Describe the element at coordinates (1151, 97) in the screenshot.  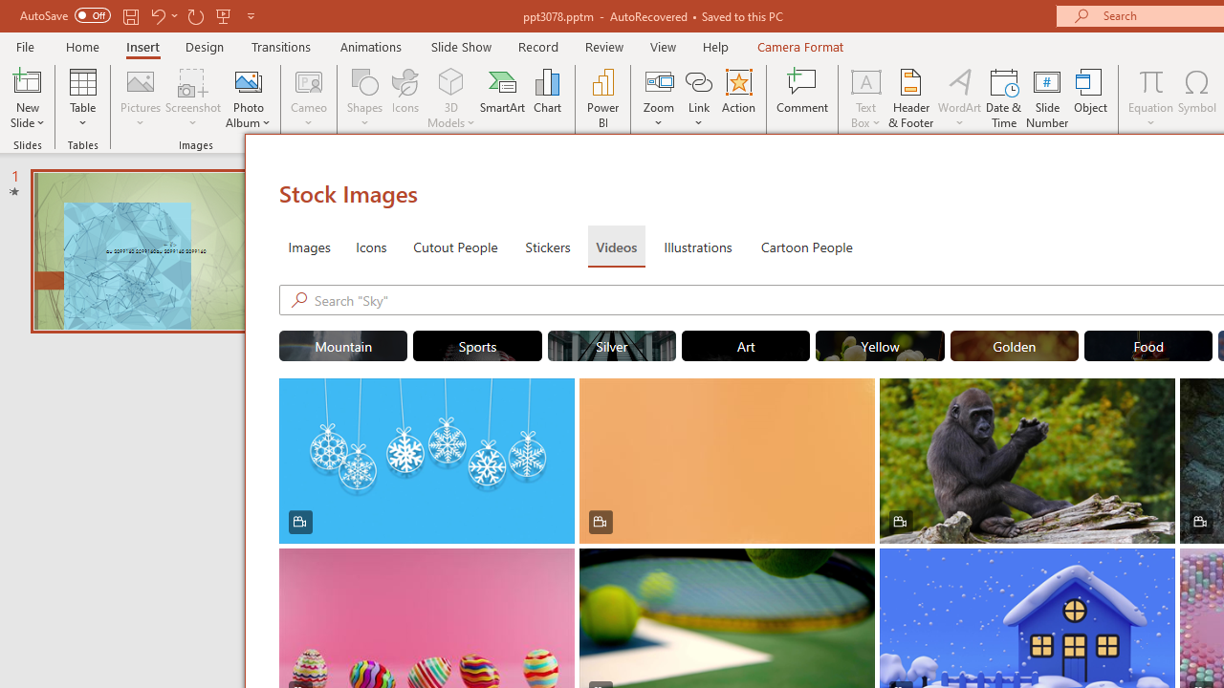
I see `Equation` at that location.